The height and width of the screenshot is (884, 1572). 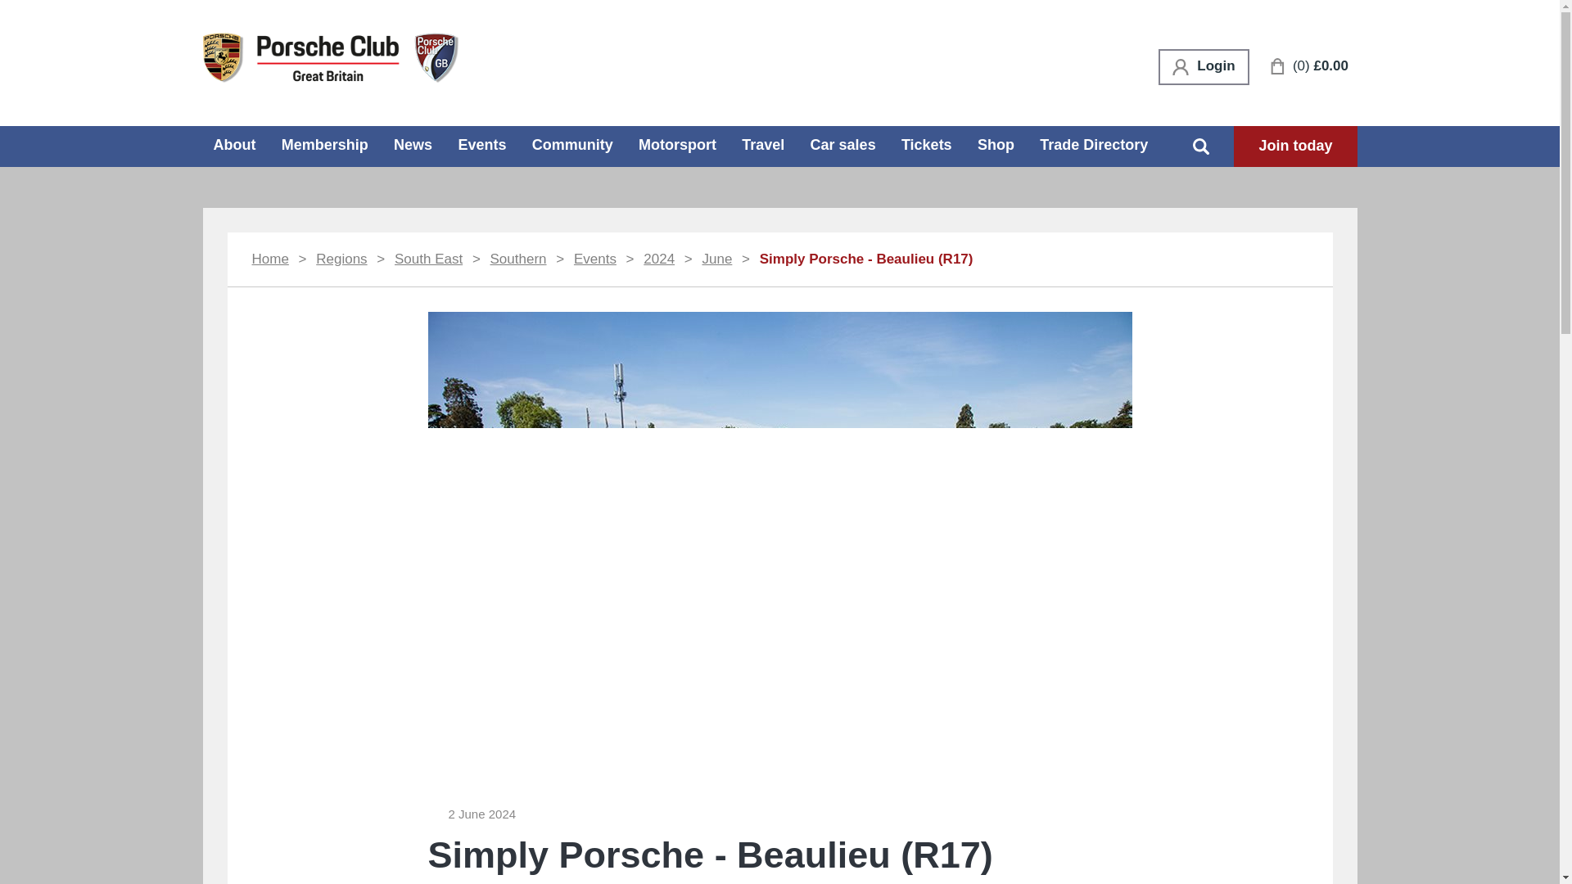 I want to click on Porsche Club Great Britain, so click(x=331, y=56).